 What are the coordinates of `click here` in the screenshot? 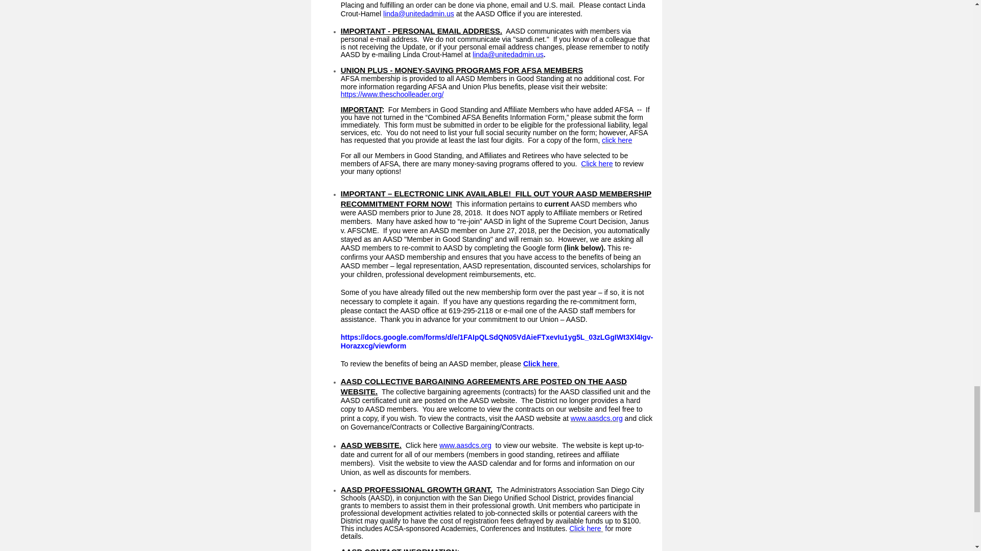 It's located at (617, 140).